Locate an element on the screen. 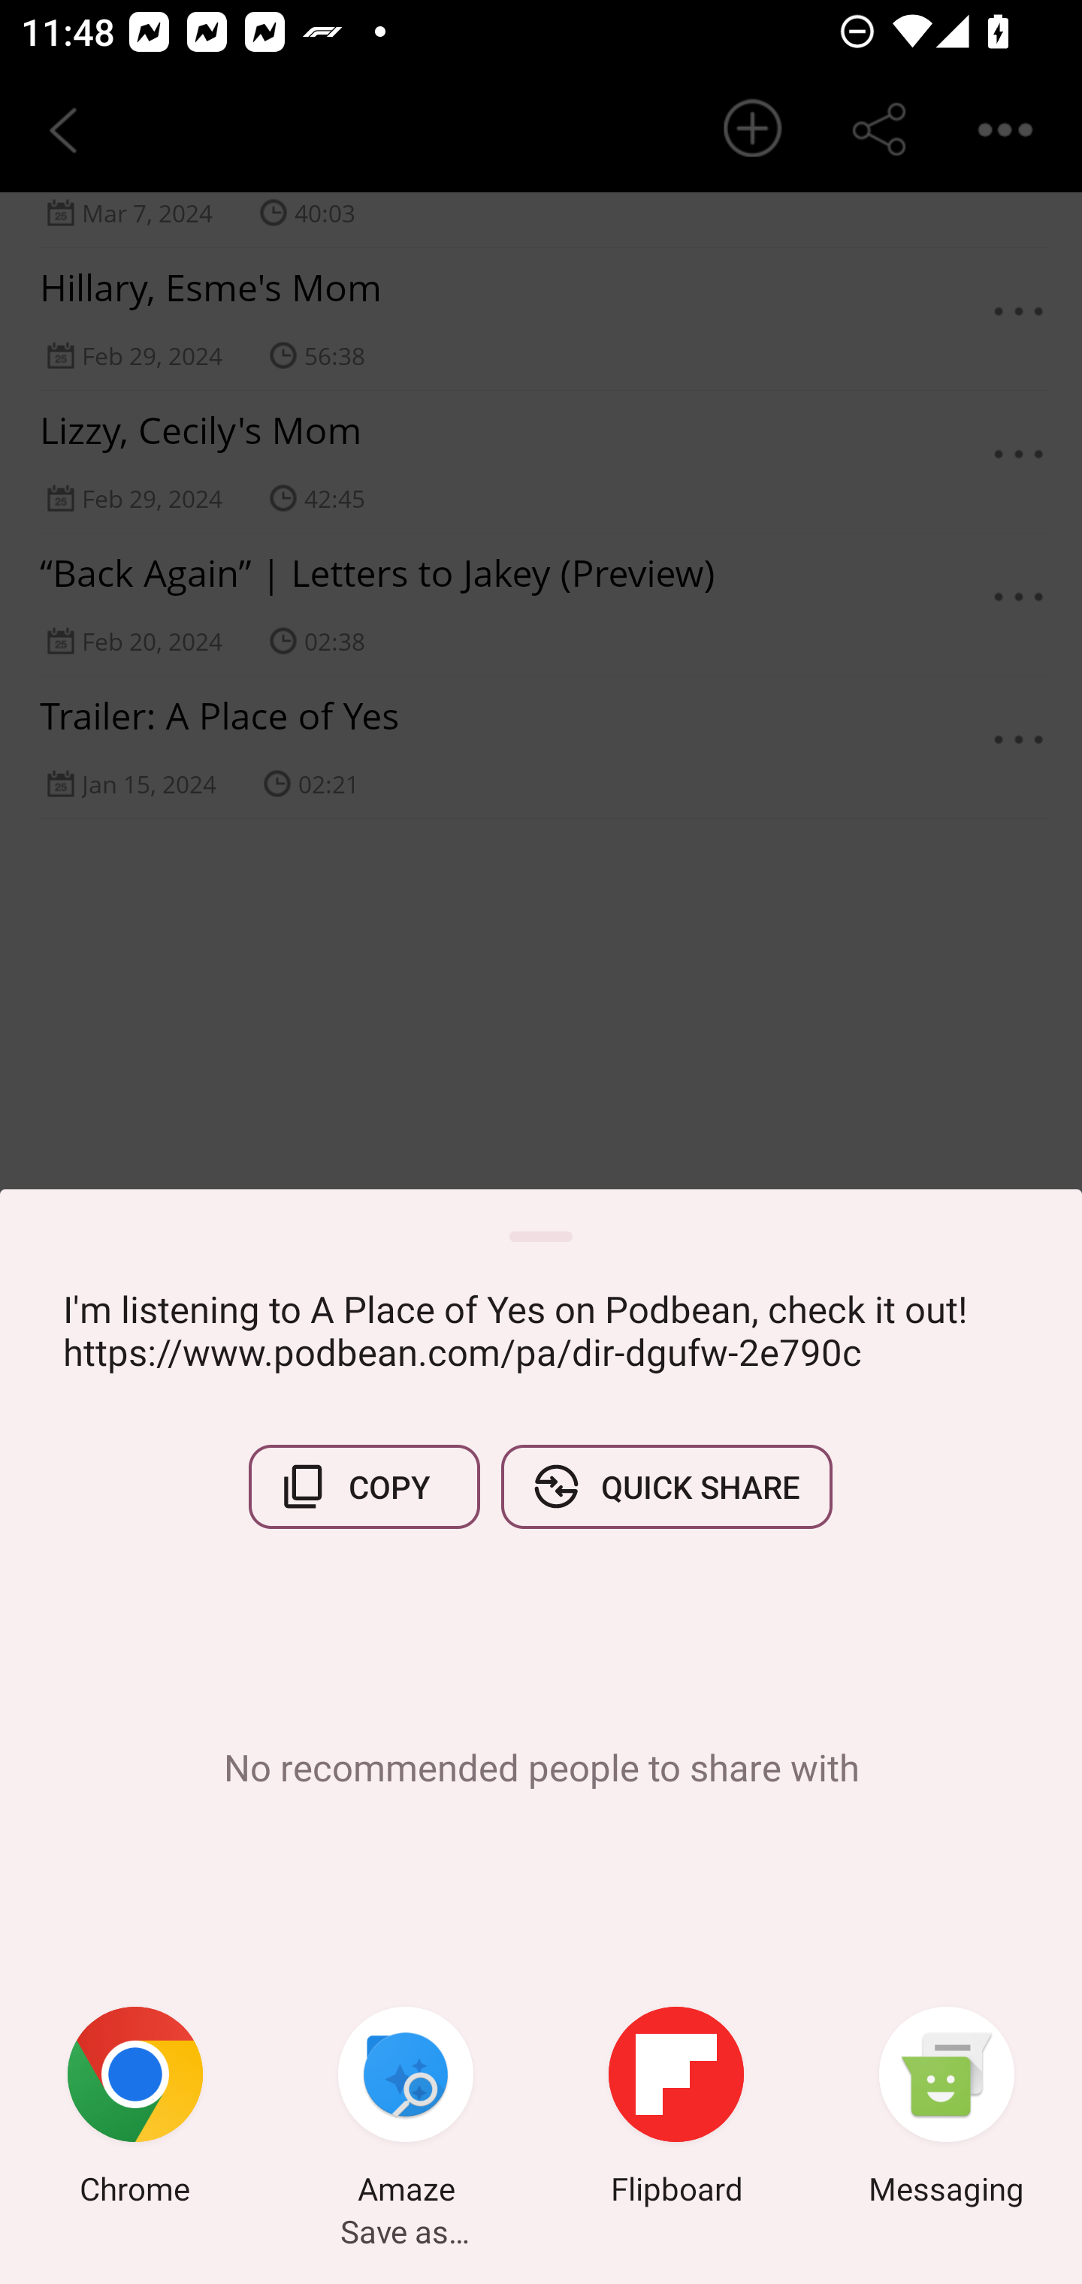 This screenshot has height=2284, width=1082. COPY is located at coordinates (364, 1486).